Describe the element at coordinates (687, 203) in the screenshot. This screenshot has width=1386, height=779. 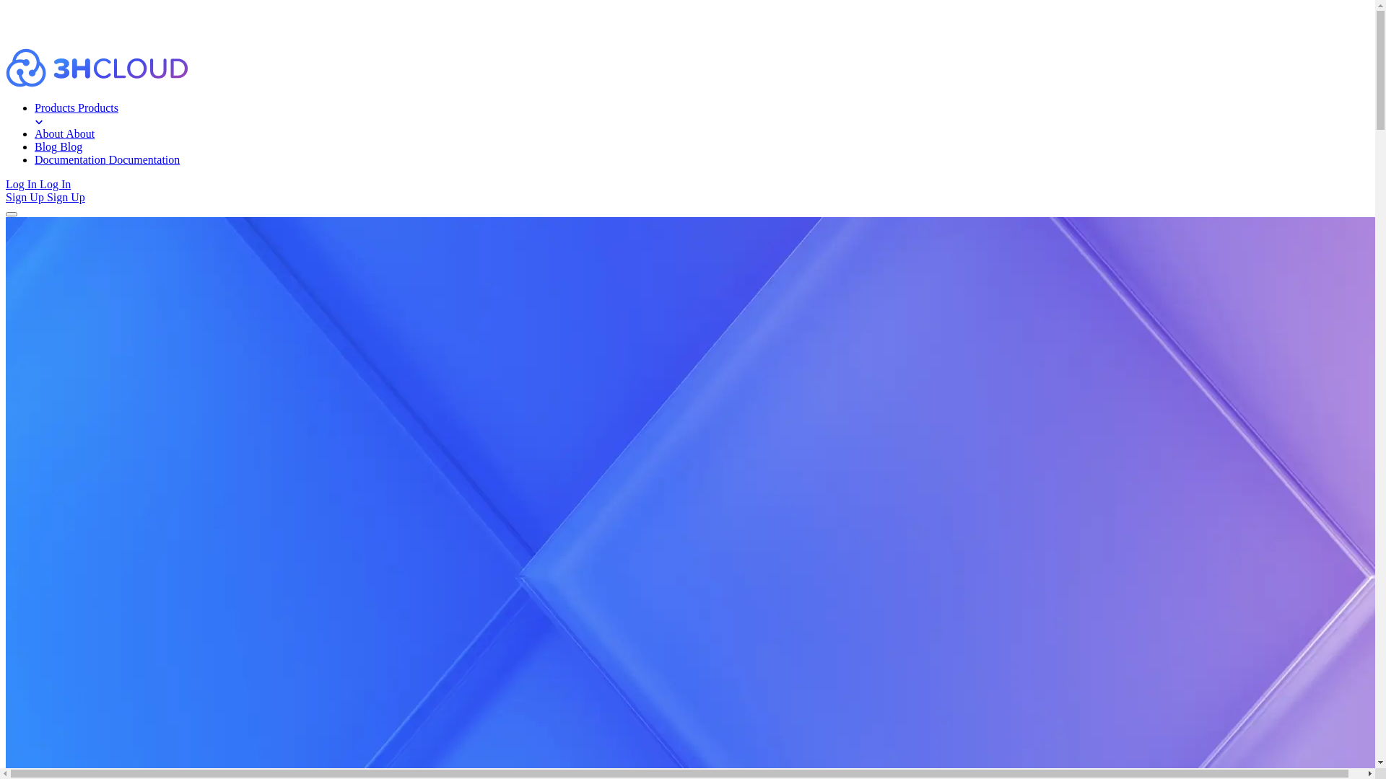
I see `Sign Up Sign Up` at that location.